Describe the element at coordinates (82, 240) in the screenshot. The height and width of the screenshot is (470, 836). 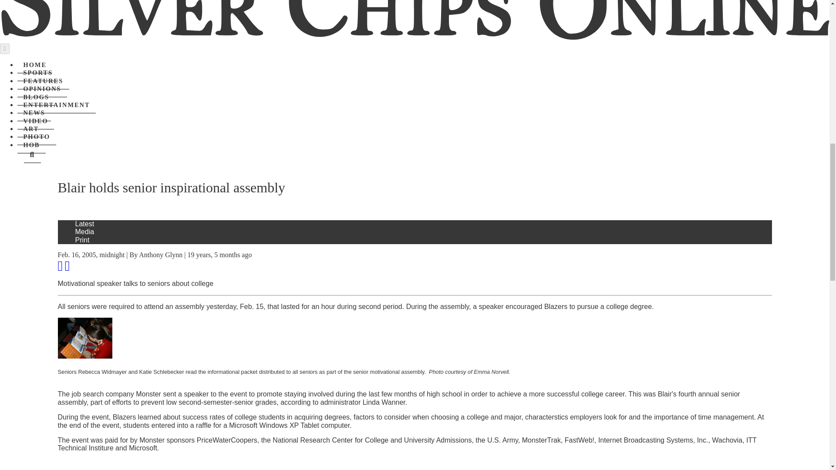
I see `Print` at that location.